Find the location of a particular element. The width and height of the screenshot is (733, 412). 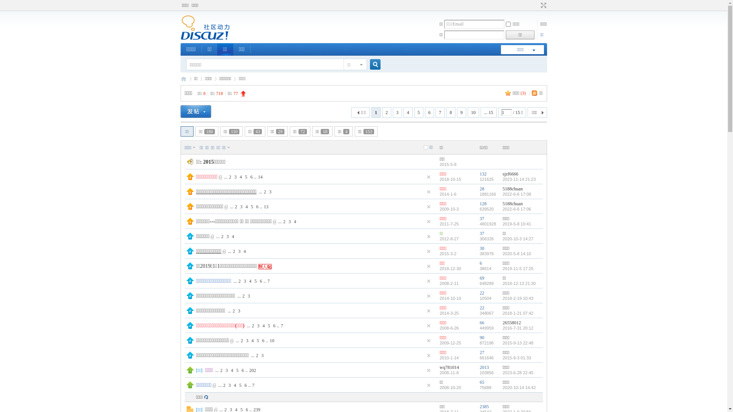

4 is located at coordinates (252, 341).